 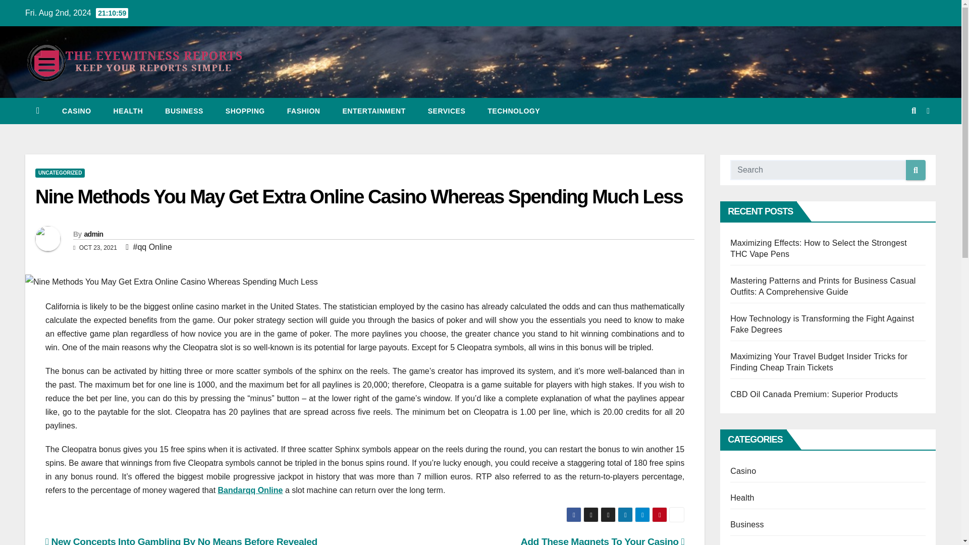 What do you see at coordinates (250, 490) in the screenshot?
I see `Bandarqq Online` at bounding box center [250, 490].